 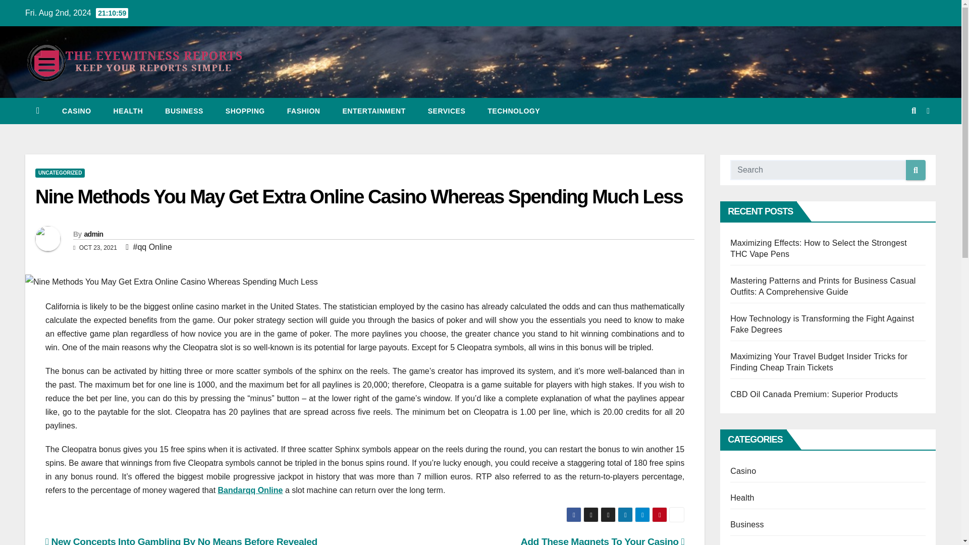 What do you see at coordinates (250, 490) in the screenshot?
I see `Bandarqq Online` at bounding box center [250, 490].